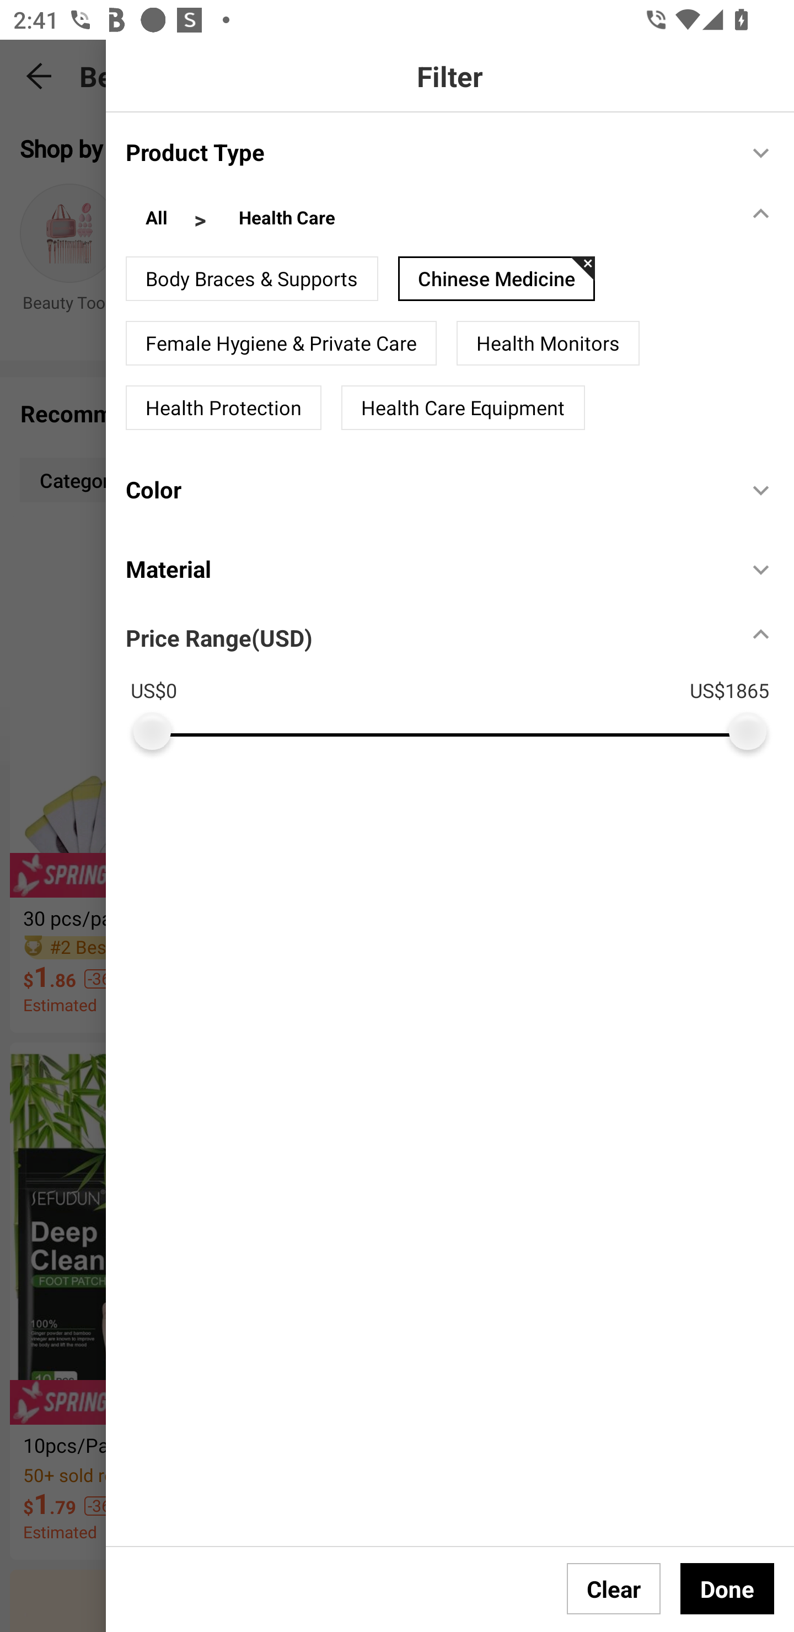 Image resolution: width=794 pixels, height=1632 pixels. What do you see at coordinates (156, 219) in the screenshot?
I see `All` at bounding box center [156, 219].